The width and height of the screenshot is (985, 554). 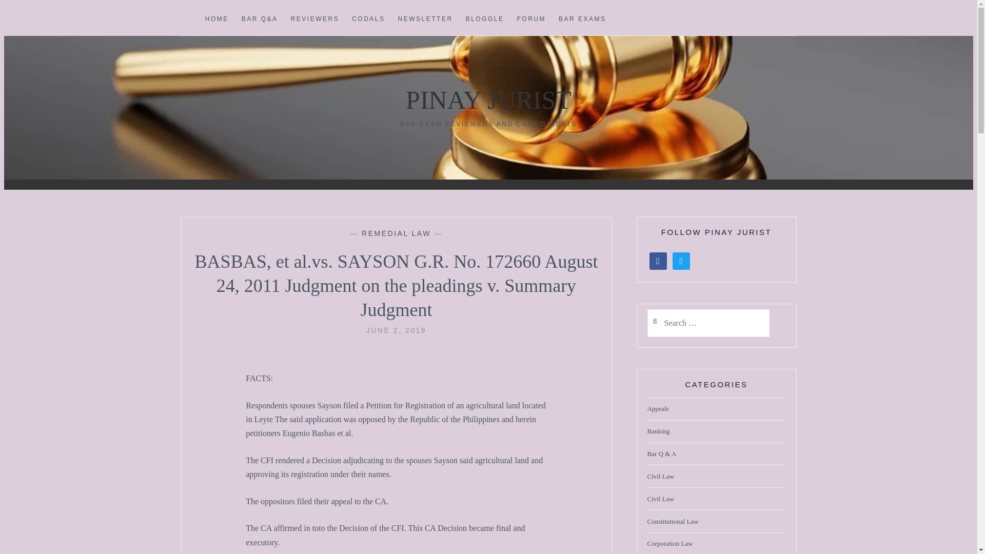 What do you see at coordinates (531, 19) in the screenshot?
I see `FORUM` at bounding box center [531, 19].